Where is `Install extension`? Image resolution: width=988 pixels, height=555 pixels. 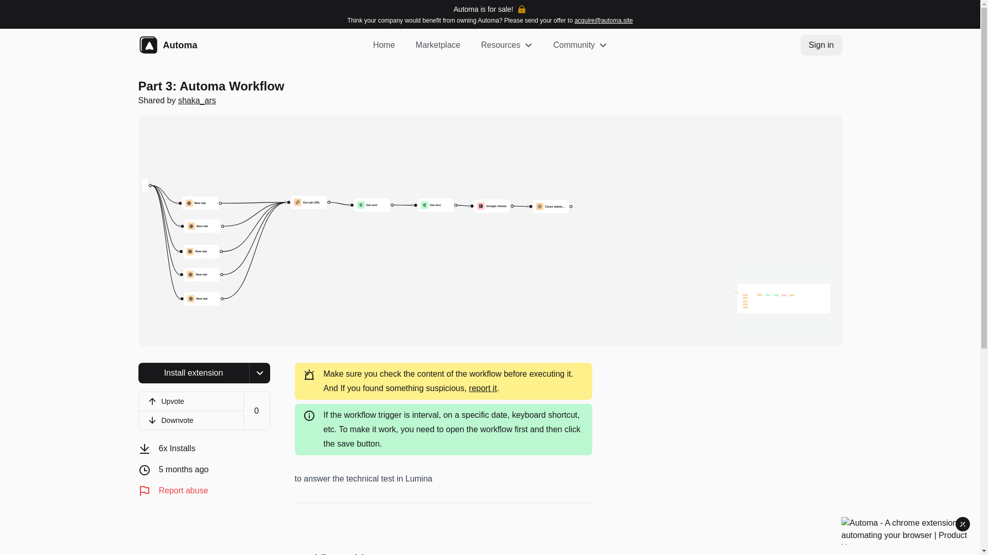
Install extension is located at coordinates (193, 373).